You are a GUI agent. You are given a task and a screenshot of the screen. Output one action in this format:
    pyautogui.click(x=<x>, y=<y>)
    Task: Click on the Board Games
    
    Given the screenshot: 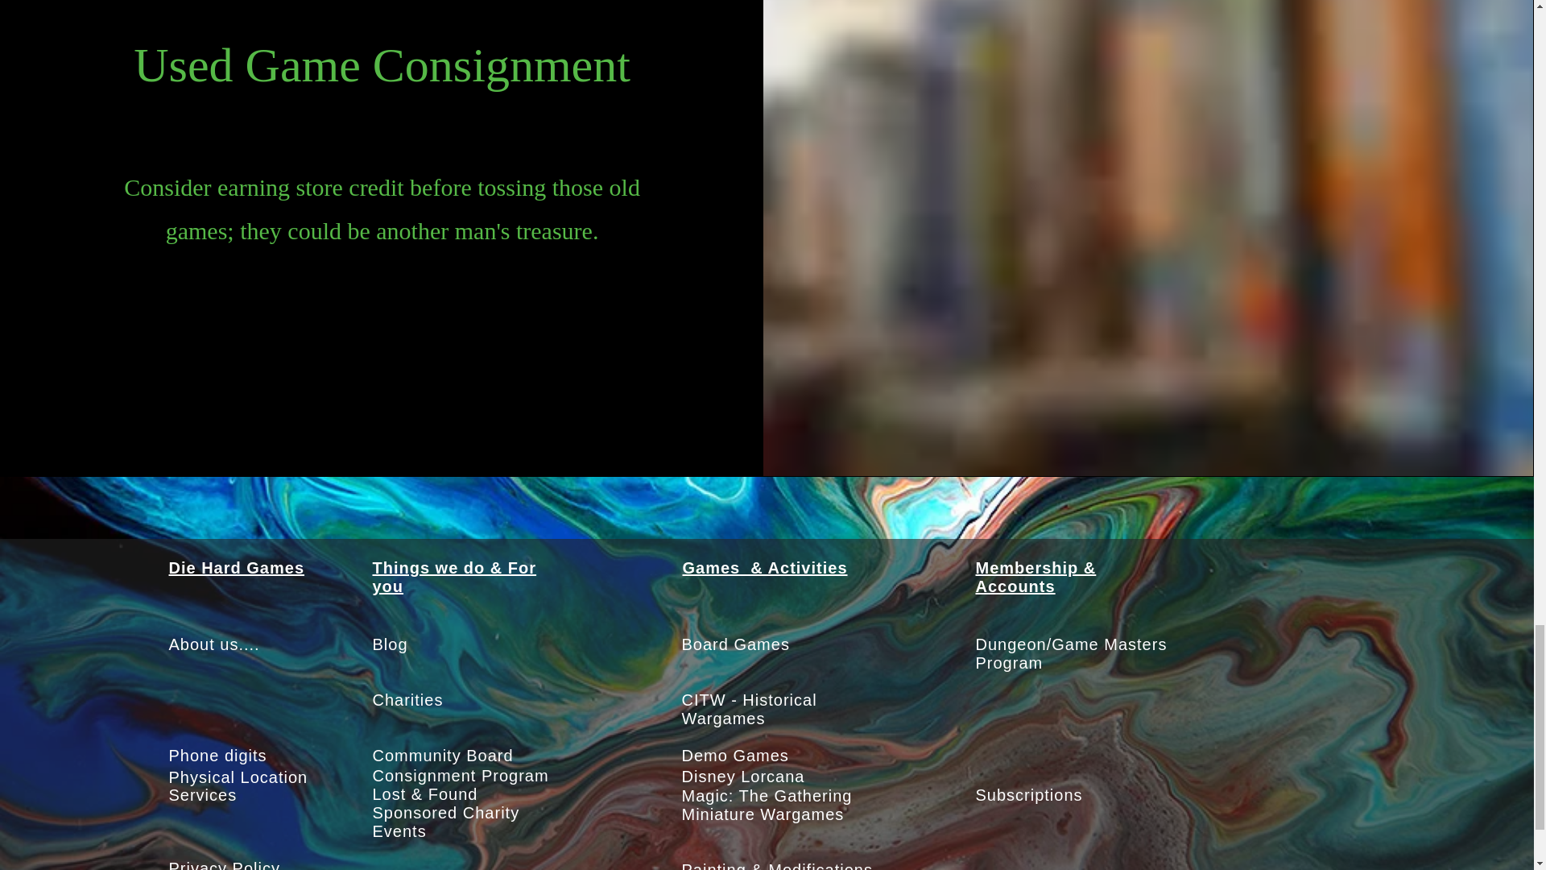 What is the action you would take?
    pyautogui.click(x=734, y=644)
    